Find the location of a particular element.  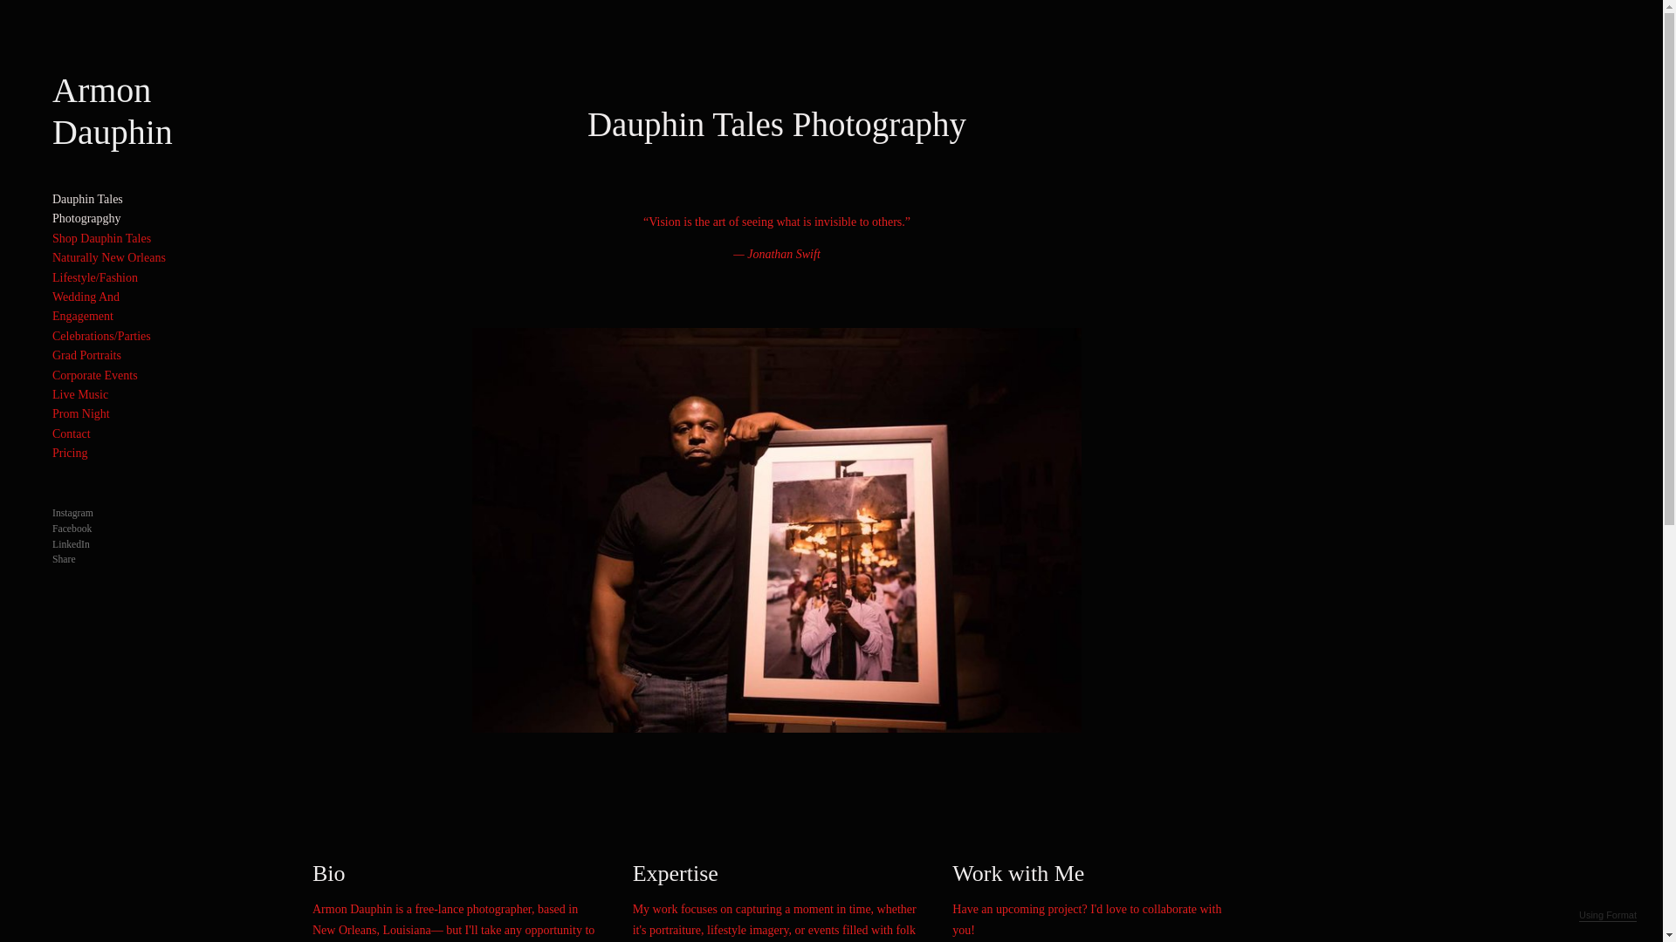

Shop Dauphin Tales is located at coordinates (101, 237).